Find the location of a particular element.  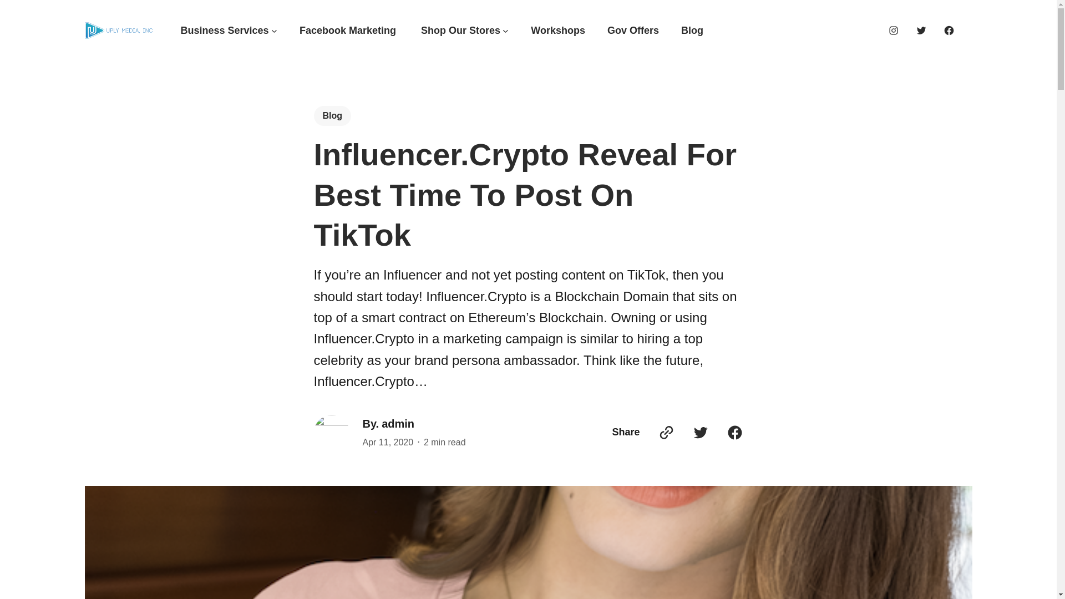

Business Services is located at coordinates (225, 31).